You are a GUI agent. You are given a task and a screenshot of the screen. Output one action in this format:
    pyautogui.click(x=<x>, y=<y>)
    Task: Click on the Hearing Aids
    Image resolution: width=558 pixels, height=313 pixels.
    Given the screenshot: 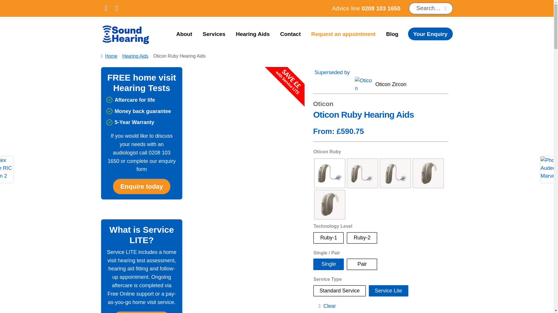 What is the action you would take?
    pyautogui.click(x=253, y=34)
    